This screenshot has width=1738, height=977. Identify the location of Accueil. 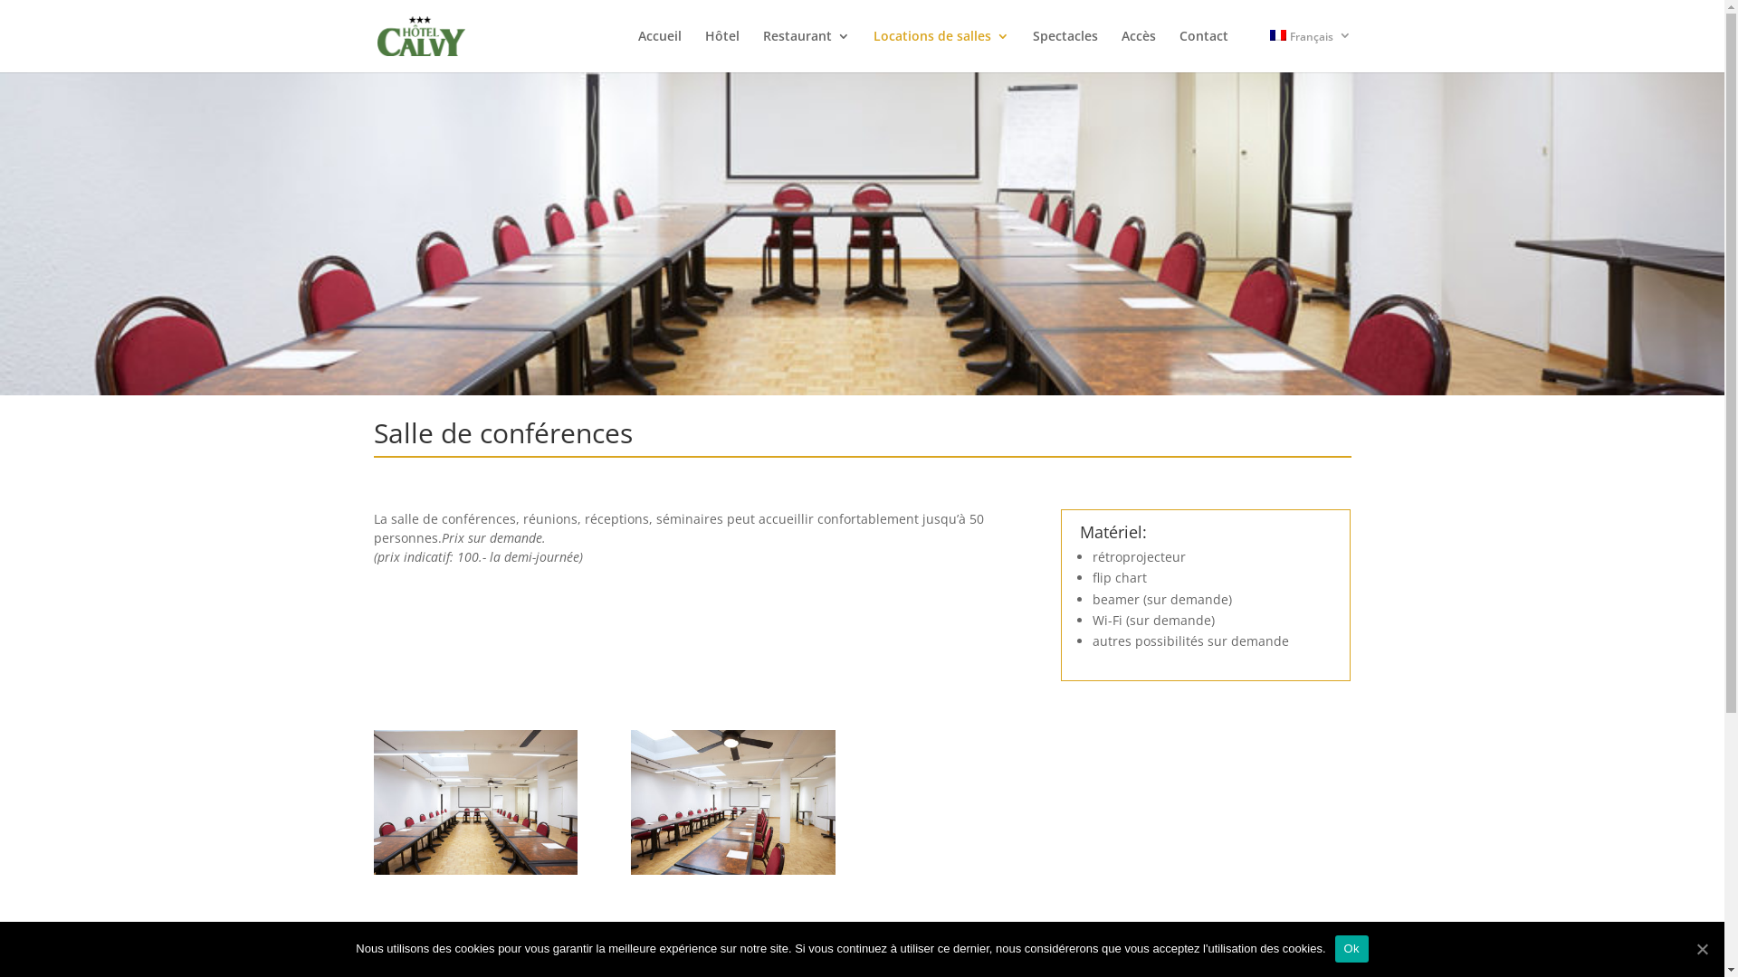
(659, 51).